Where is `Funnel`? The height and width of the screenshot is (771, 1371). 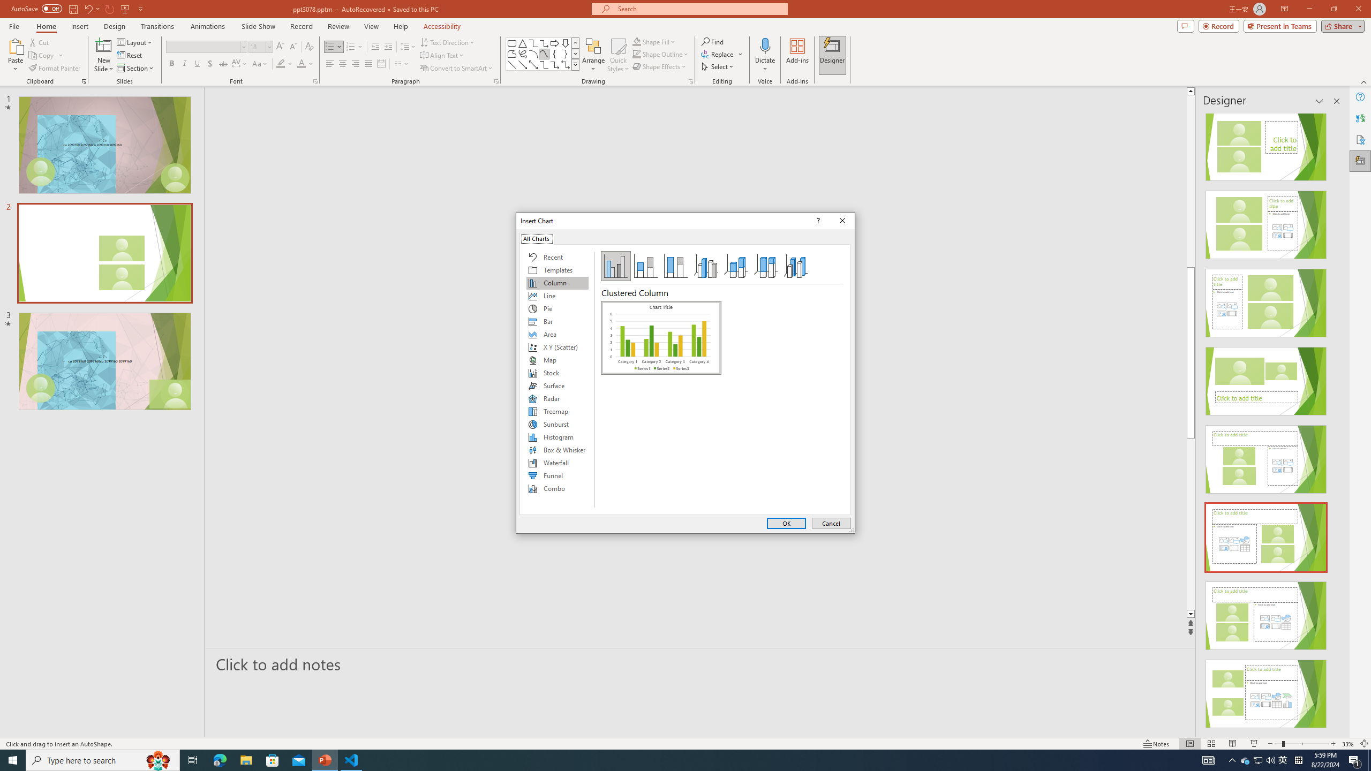
Funnel is located at coordinates (557, 475).